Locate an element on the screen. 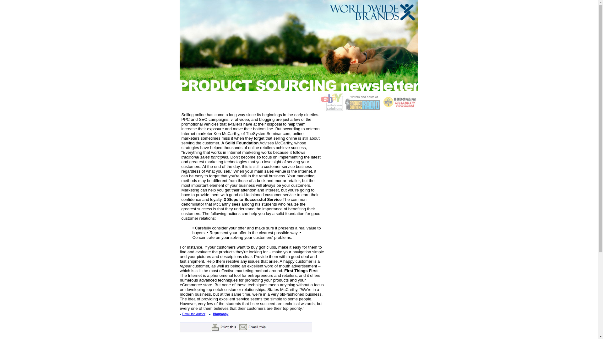 The image size is (603, 339). Biography is located at coordinates (220, 314).